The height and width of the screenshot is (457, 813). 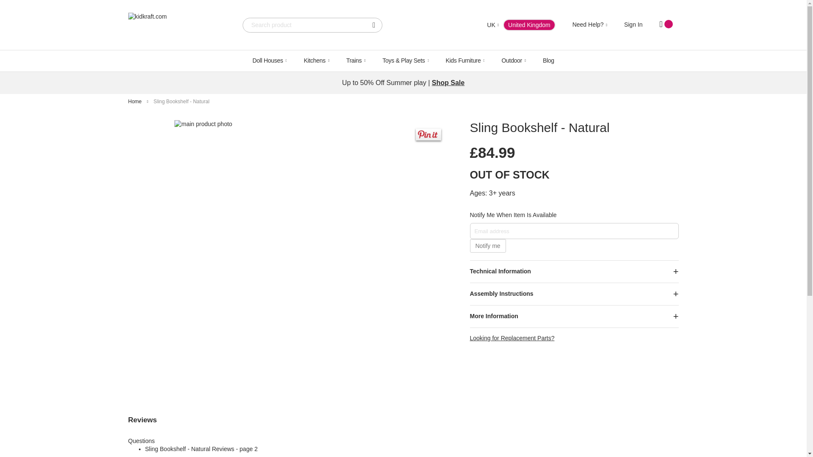 What do you see at coordinates (513, 61) in the screenshot?
I see `Outdoor Menu` at bounding box center [513, 61].